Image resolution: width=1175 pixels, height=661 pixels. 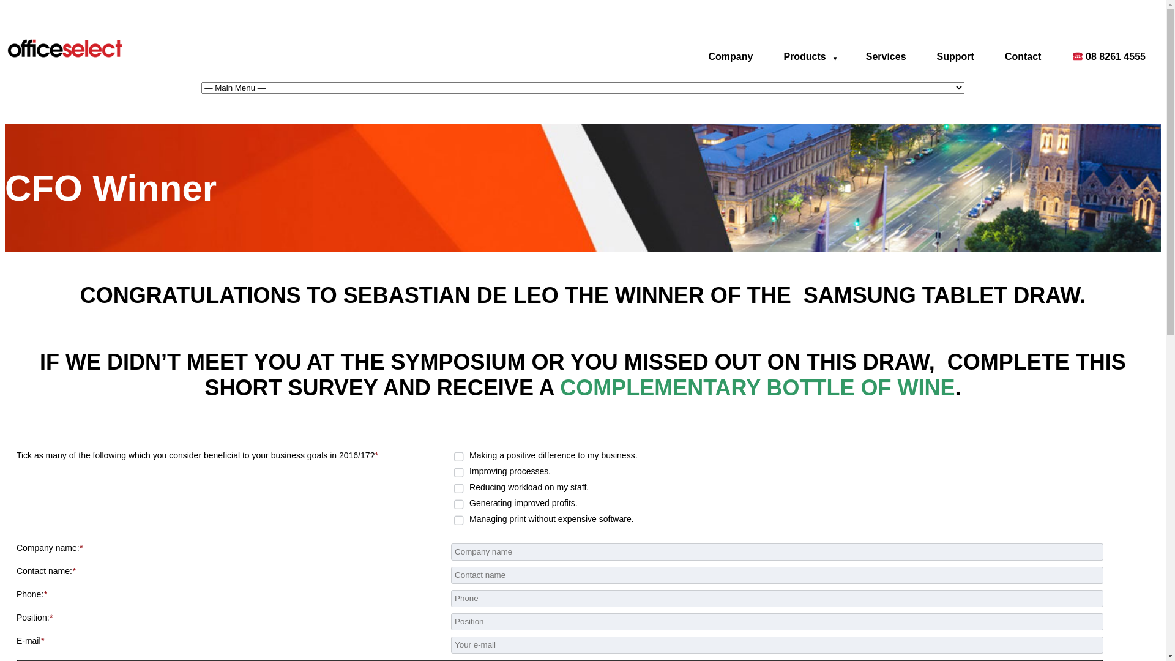 I want to click on 08 8261 4555, so click(x=1109, y=56).